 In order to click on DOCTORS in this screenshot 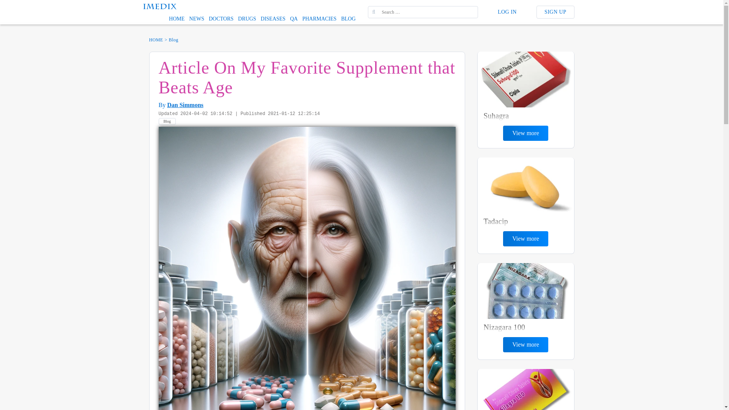, I will do `click(221, 19)`.